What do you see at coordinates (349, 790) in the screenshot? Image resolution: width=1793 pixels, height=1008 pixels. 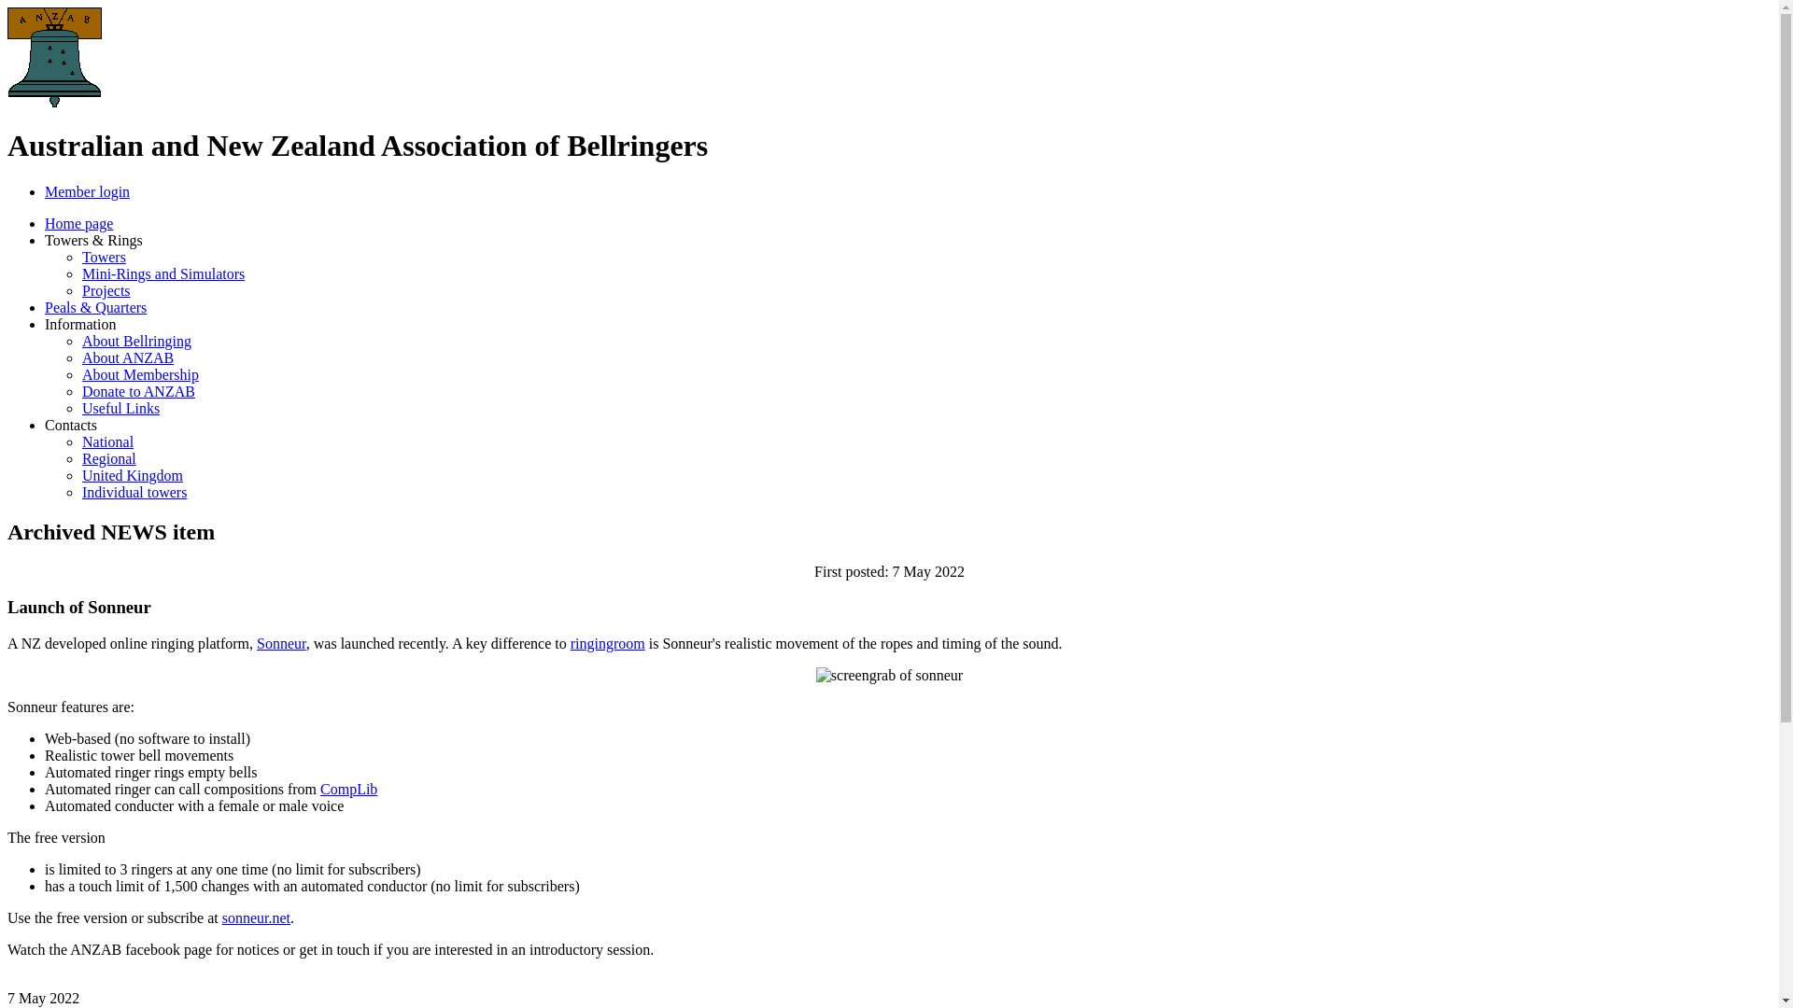 I see `CompLib` at bounding box center [349, 790].